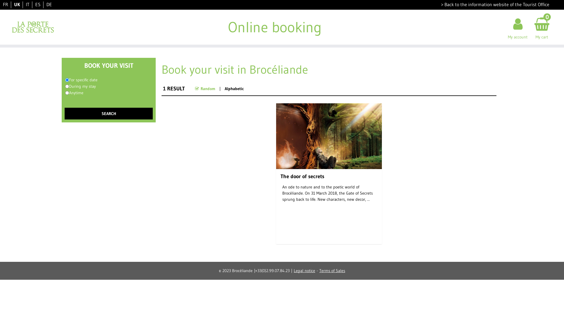 The image size is (564, 317). Describe the element at coordinates (542, 27) in the screenshot. I see `My cart` at that location.